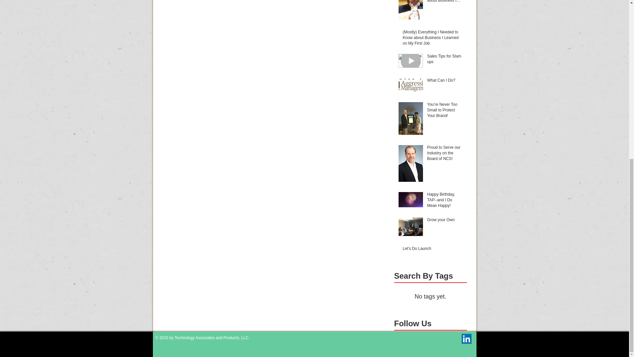 The height and width of the screenshot is (357, 634). Describe the element at coordinates (445, 221) in the screenshot. I see `Grow your Own` at that location.